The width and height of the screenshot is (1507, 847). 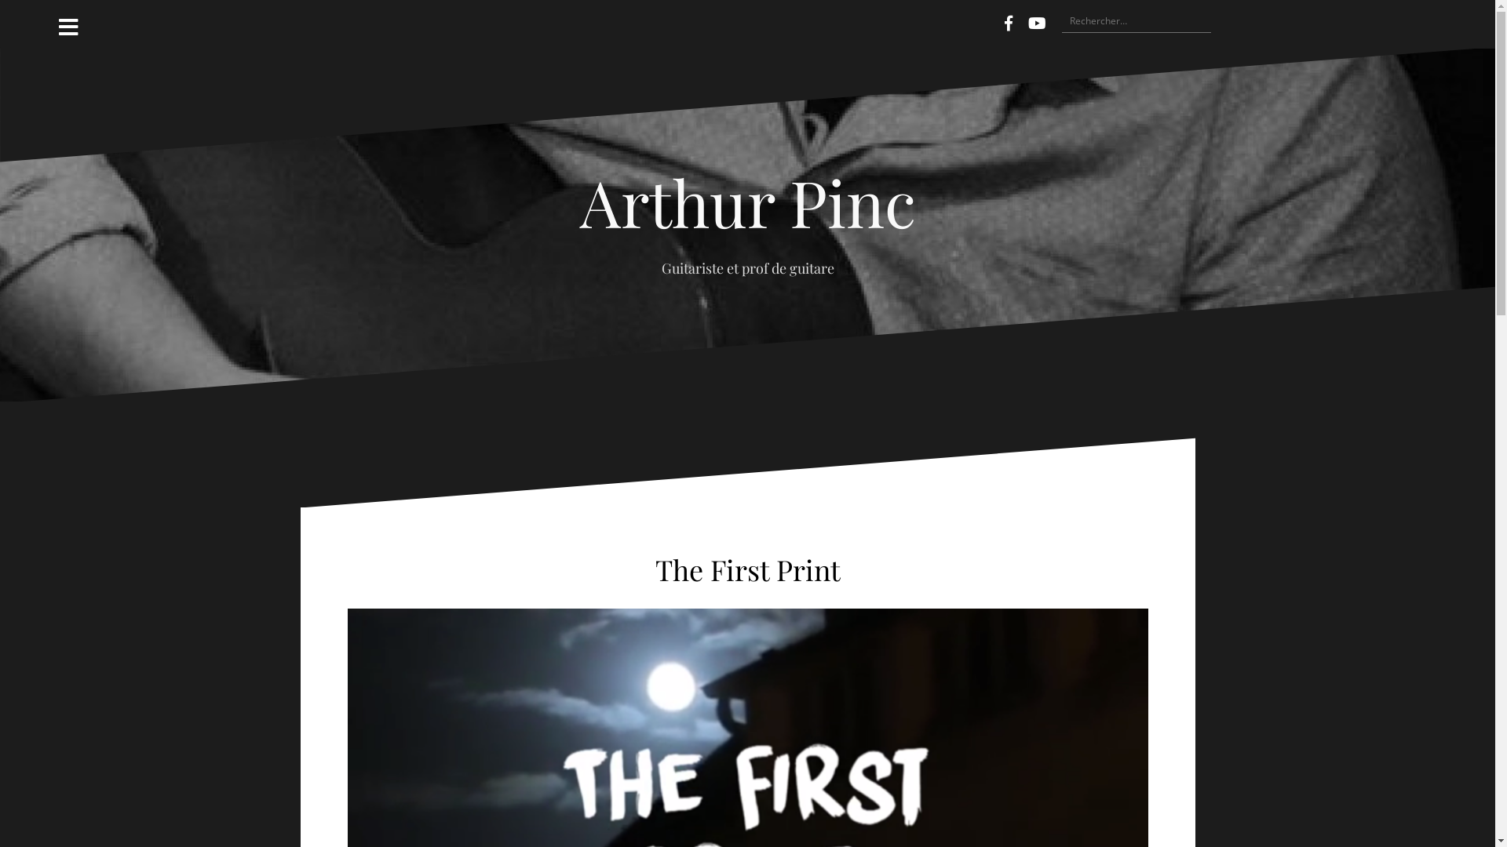 I want to click on Rechercher, so click(x=44, y=20).